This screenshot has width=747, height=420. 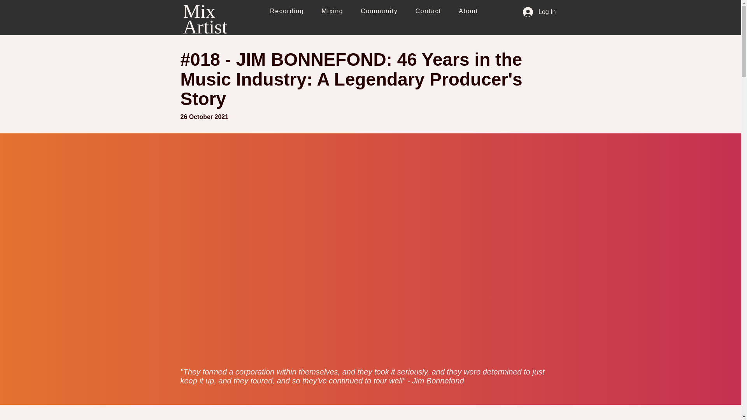 What do you see at coordinates (205, 19) in the screenshot?
I see `Mix Artist` at bounding box center [205, 19].